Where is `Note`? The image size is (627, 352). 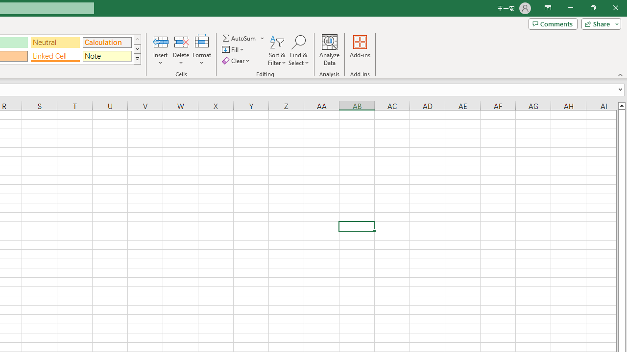 Note is located at coordinates (107, 56).